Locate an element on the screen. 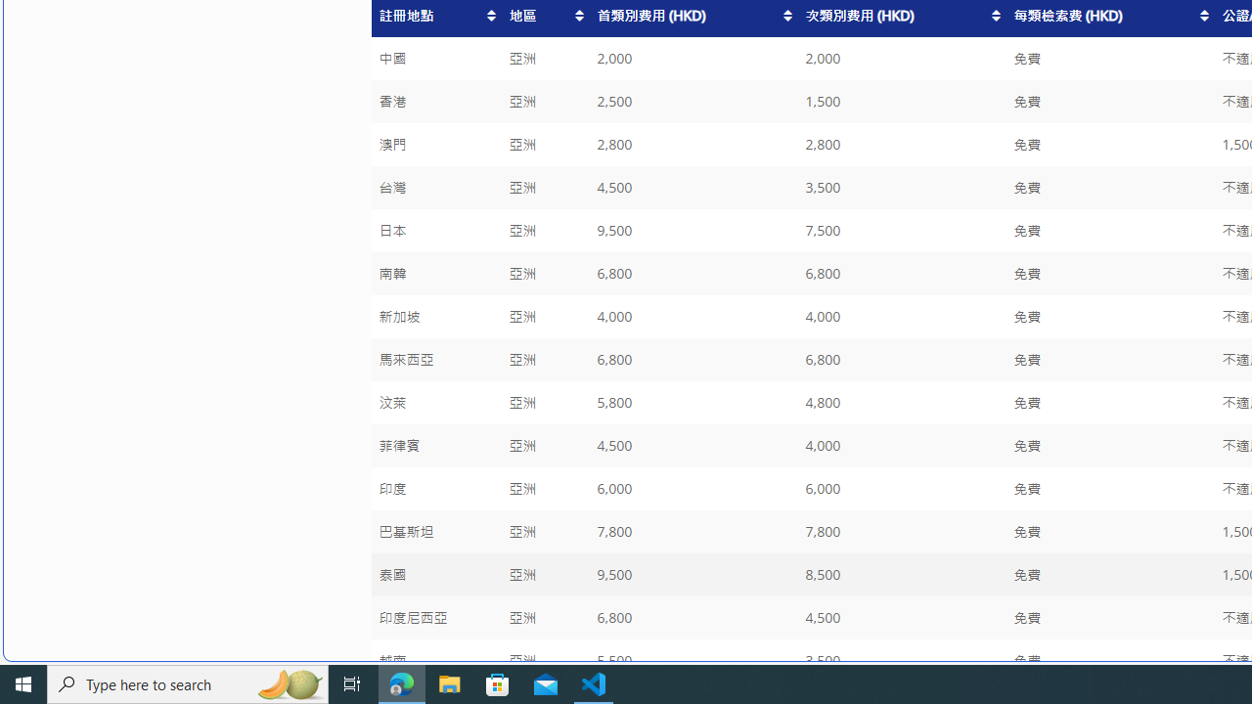  4,800 is located at coordinates (902, 403).